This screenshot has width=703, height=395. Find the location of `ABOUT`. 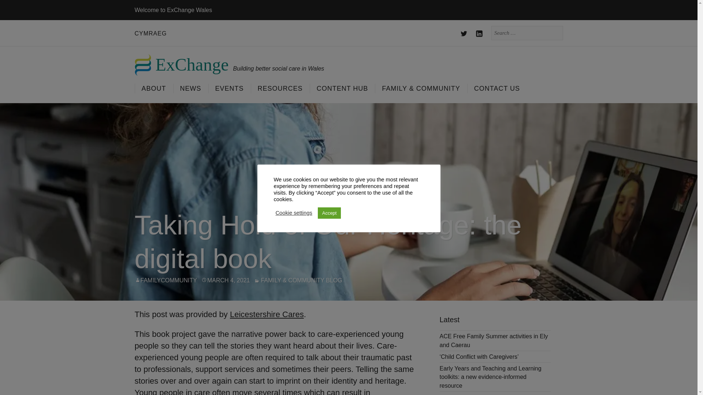

ABOUT is located at coordinates (154, 88).